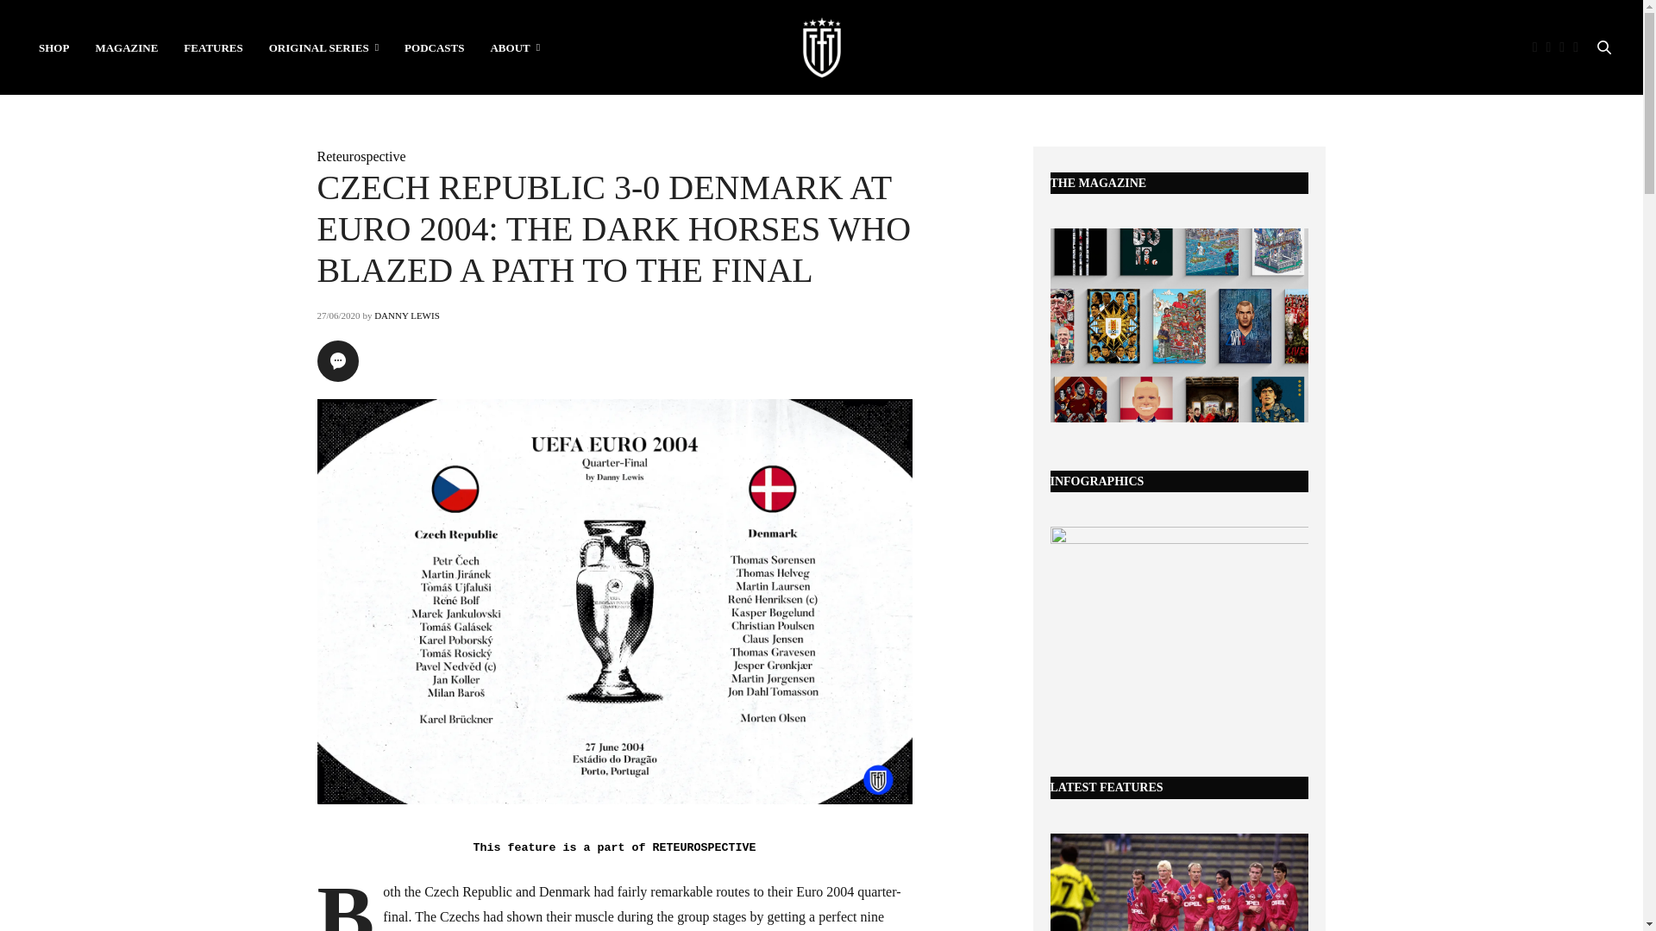  Describe the element at coordinates (407, 315) in the screenshot. I see `Posts by Danny Lewis` at that location.